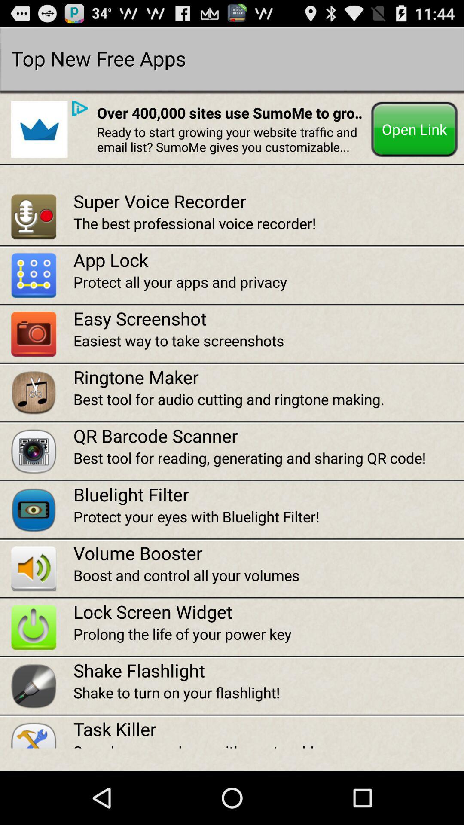 This screenshot has width=464, height=825. I want to click on tap the app above prolong the life app, so click(269, 612).